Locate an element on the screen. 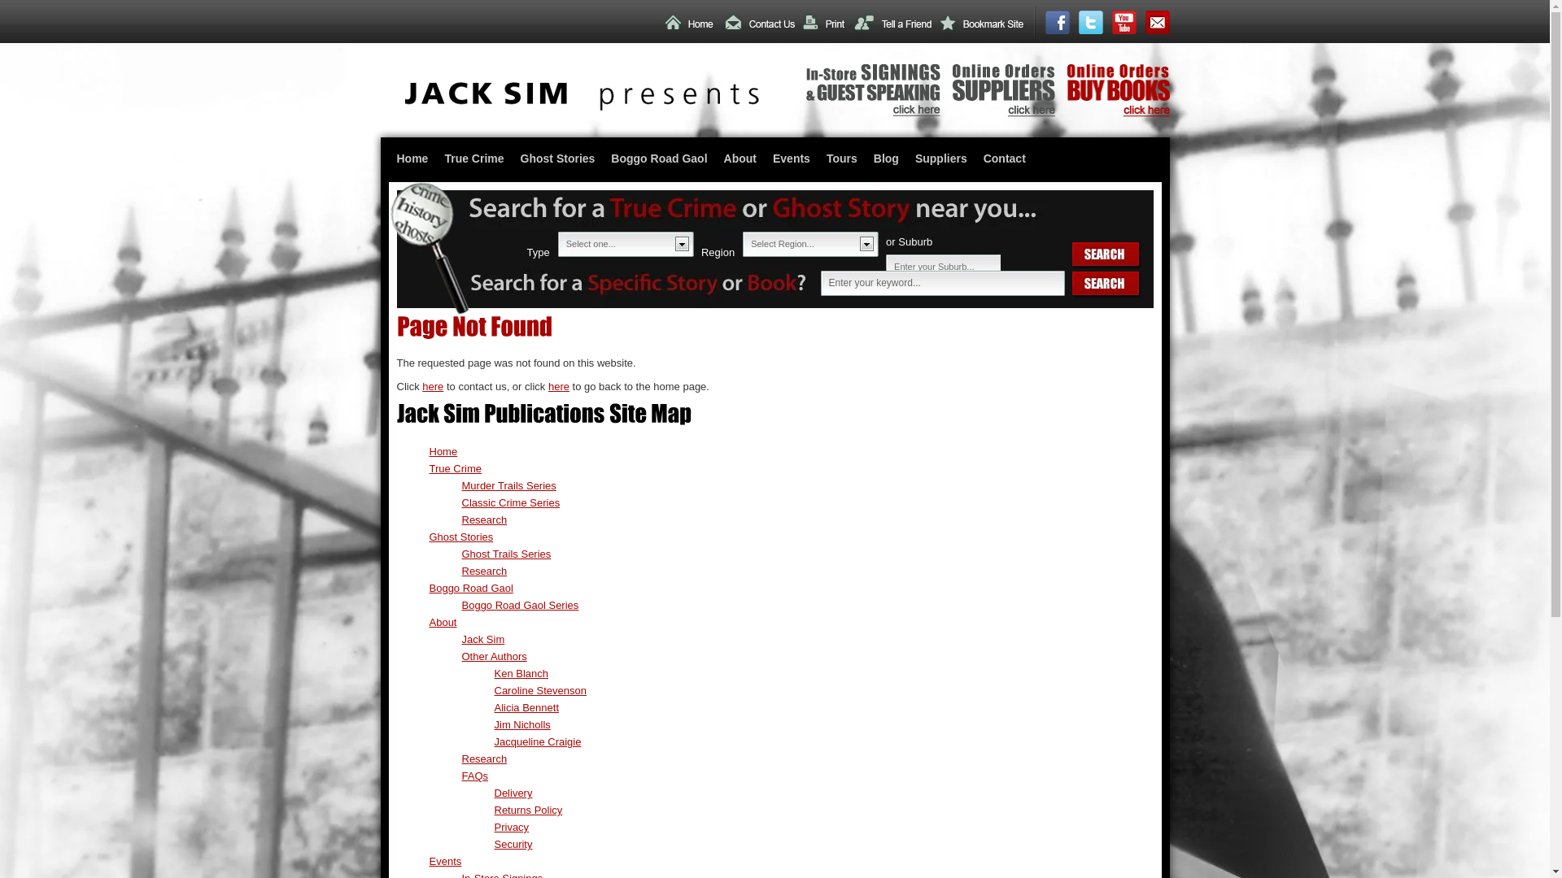  True Crime is located at coordinates (456, 468).